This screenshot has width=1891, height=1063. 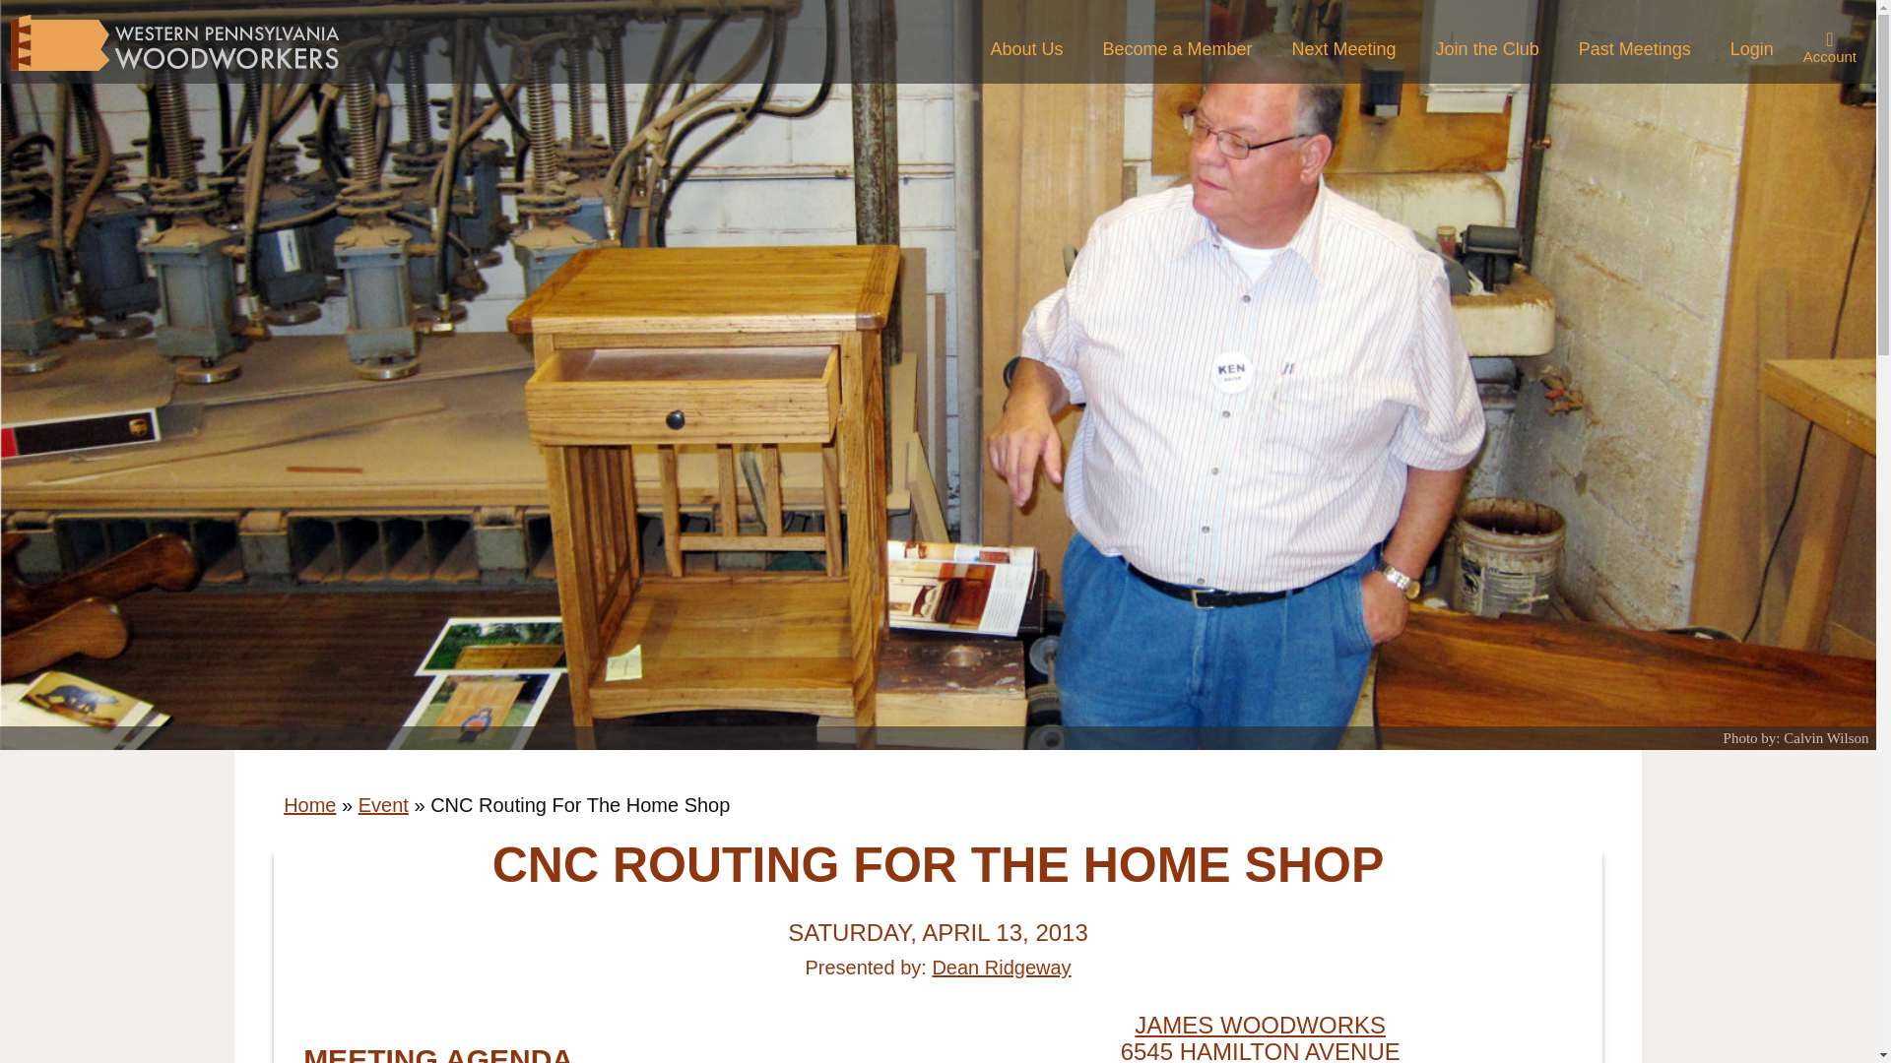 I want to click on Become a Member, so click(x=1176, y=49).